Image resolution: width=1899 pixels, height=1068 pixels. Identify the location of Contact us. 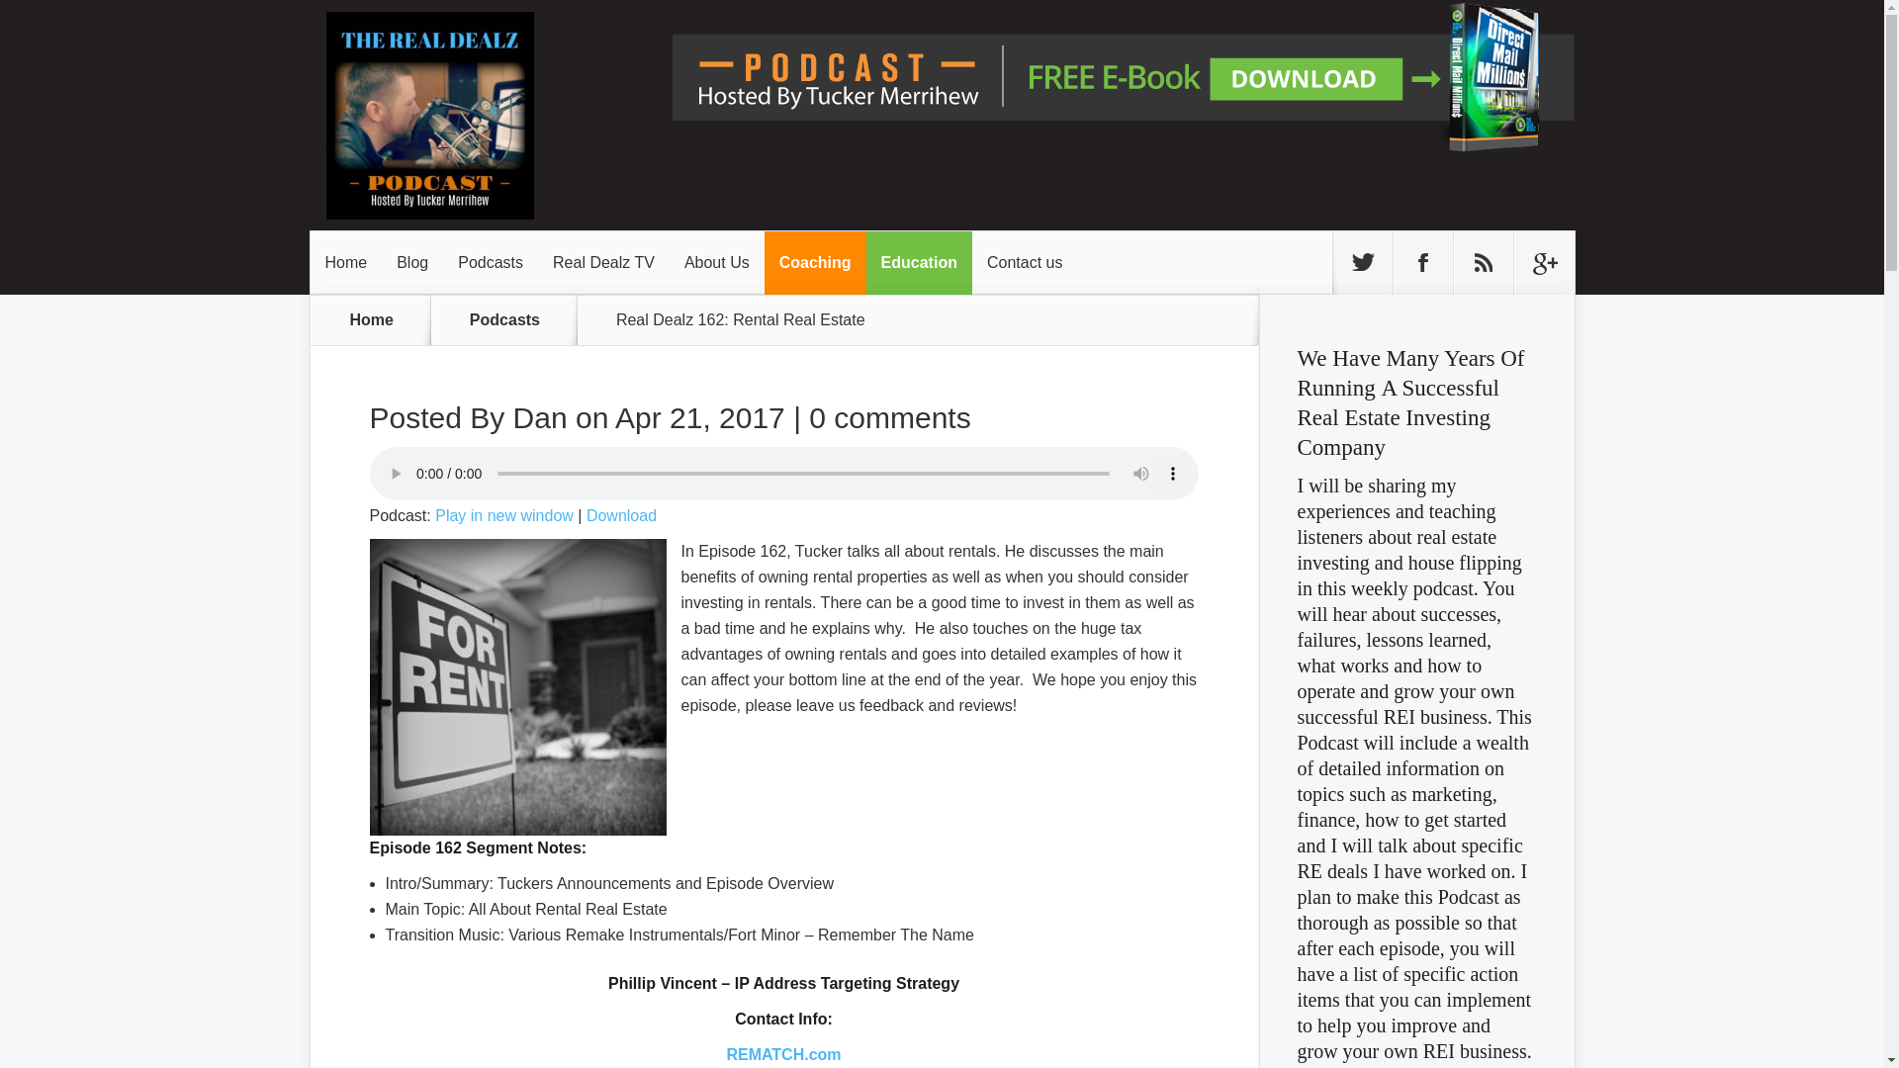
(1025, 263).